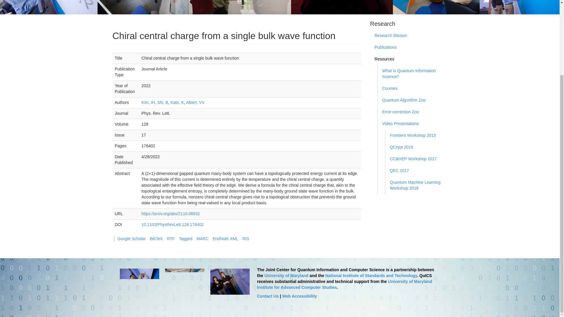 The height and width of the screenshot is (317, 564). I want to click on Google Scholar, so click(132, 238).